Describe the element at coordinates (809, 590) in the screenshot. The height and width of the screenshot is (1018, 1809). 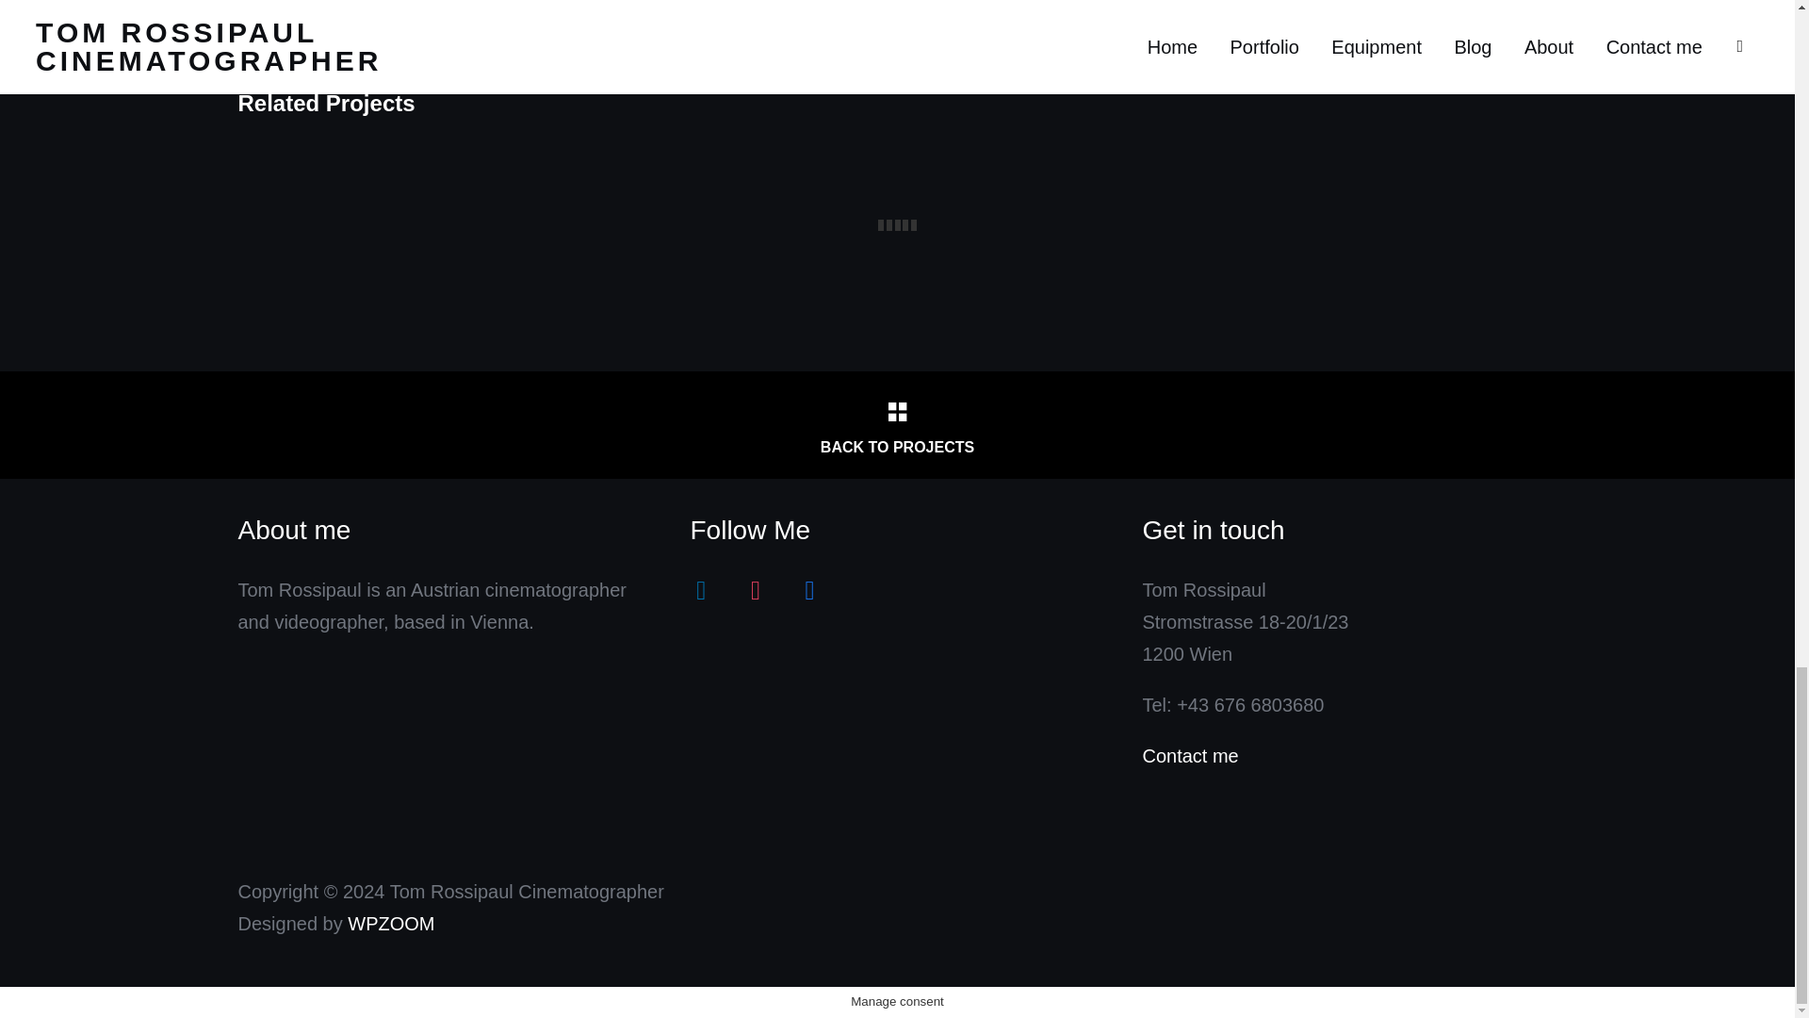
I see `facebook` at that location.